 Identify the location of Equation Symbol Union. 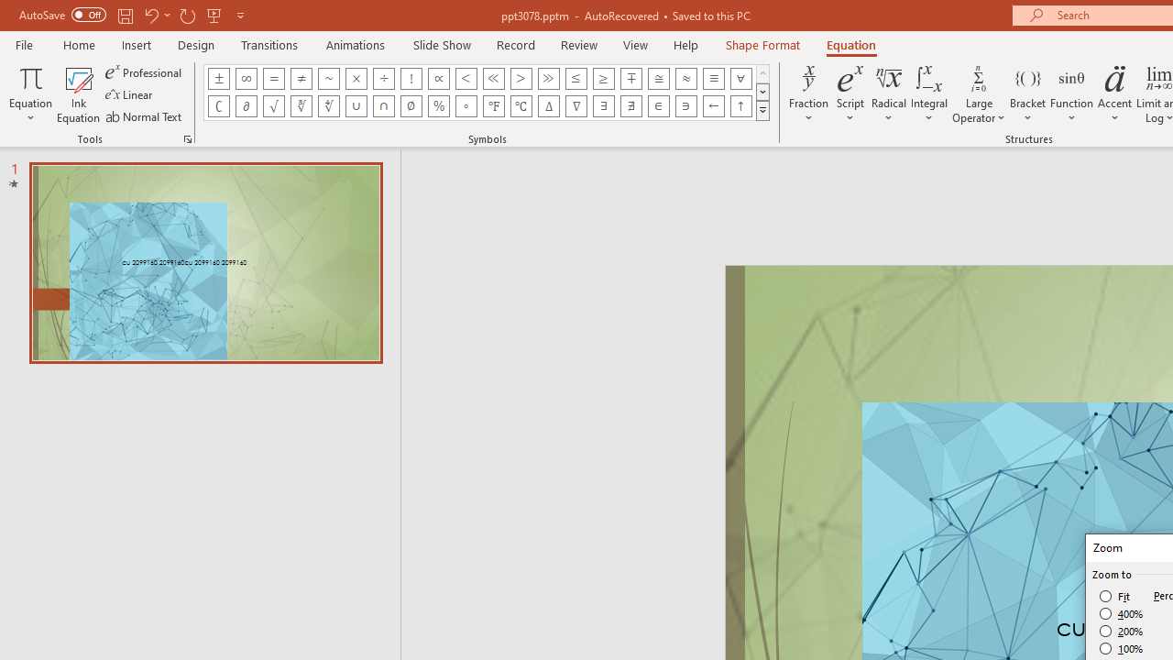
(356, 106).